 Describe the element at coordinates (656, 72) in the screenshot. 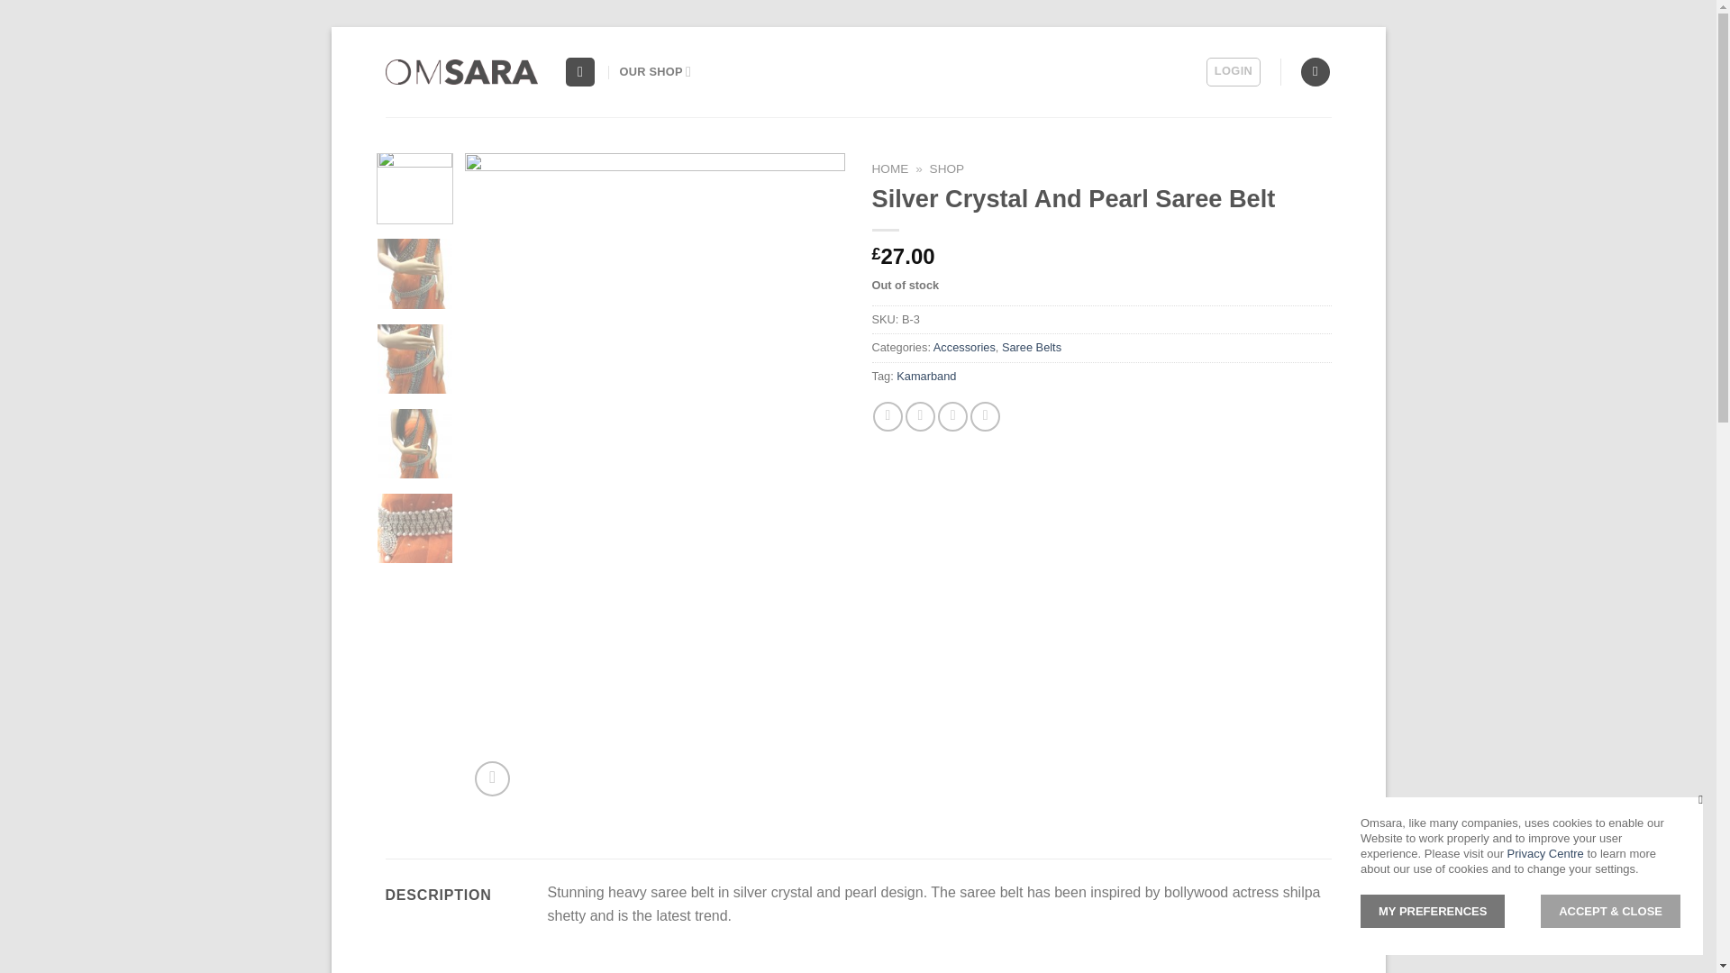

I see `OUR SHOP` at that location.